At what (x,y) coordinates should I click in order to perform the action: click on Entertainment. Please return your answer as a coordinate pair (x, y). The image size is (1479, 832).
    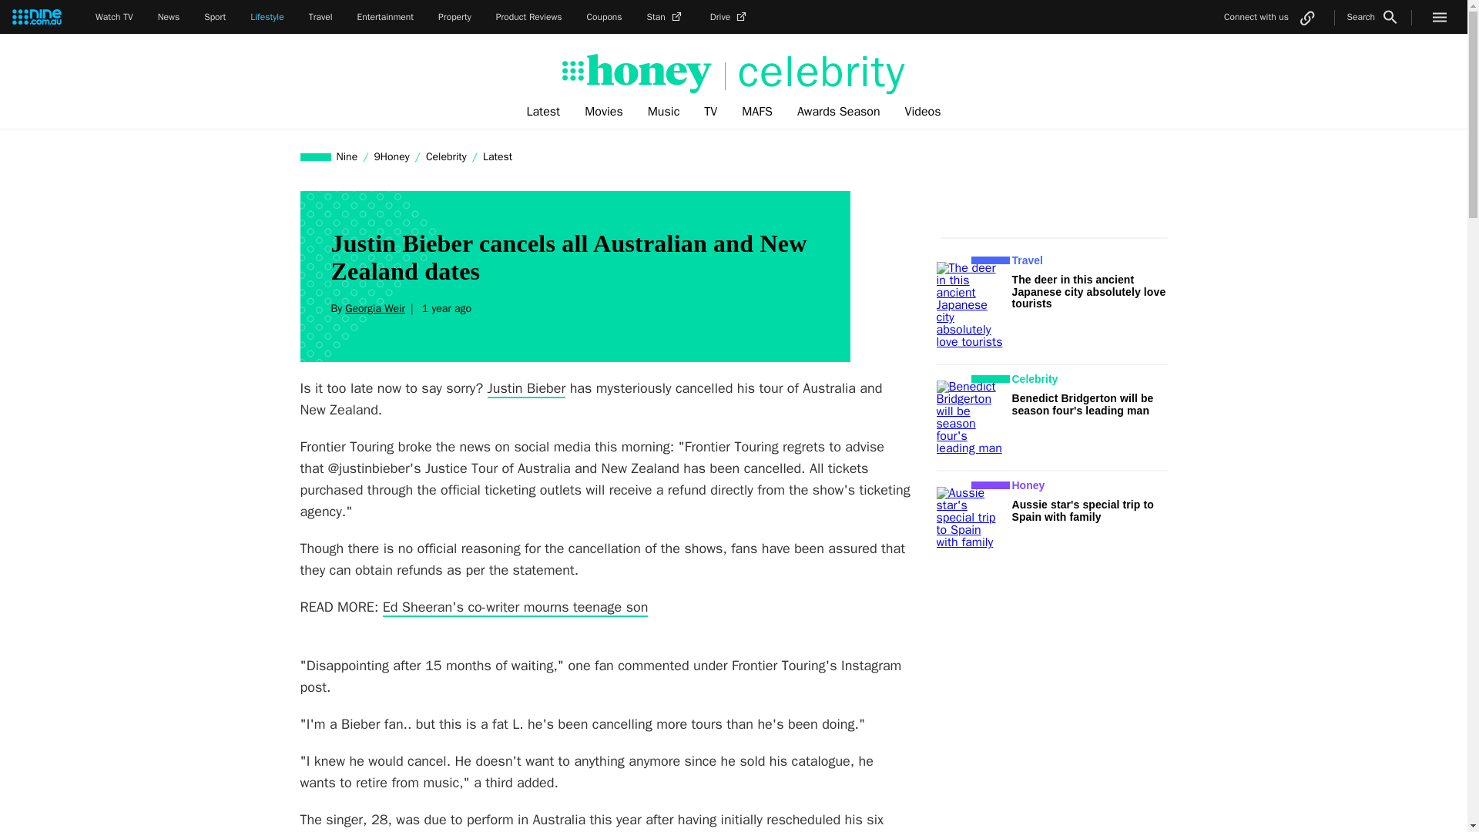
    Looking at the image, I should click on (385, 17).